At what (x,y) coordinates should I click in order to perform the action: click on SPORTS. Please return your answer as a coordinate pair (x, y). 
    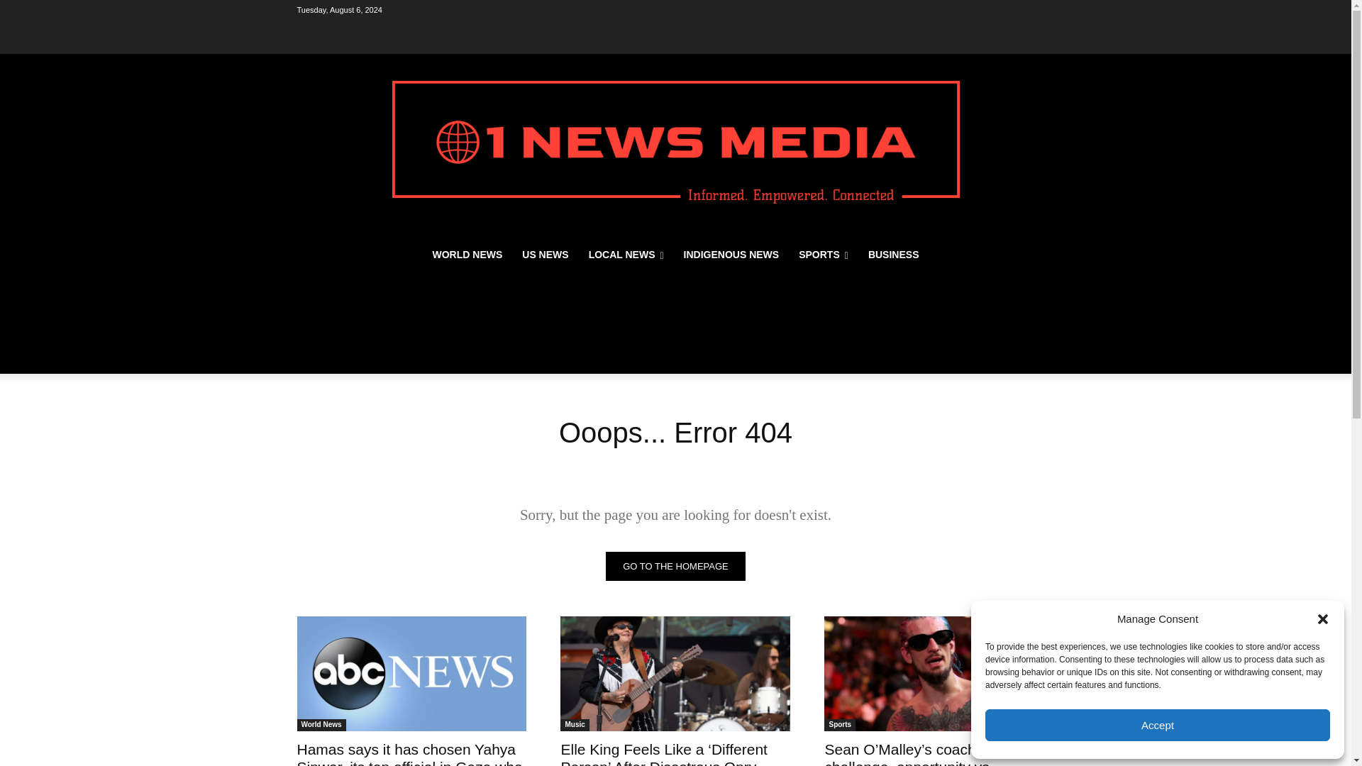
    Looking at the image, I should click on (823, 254).